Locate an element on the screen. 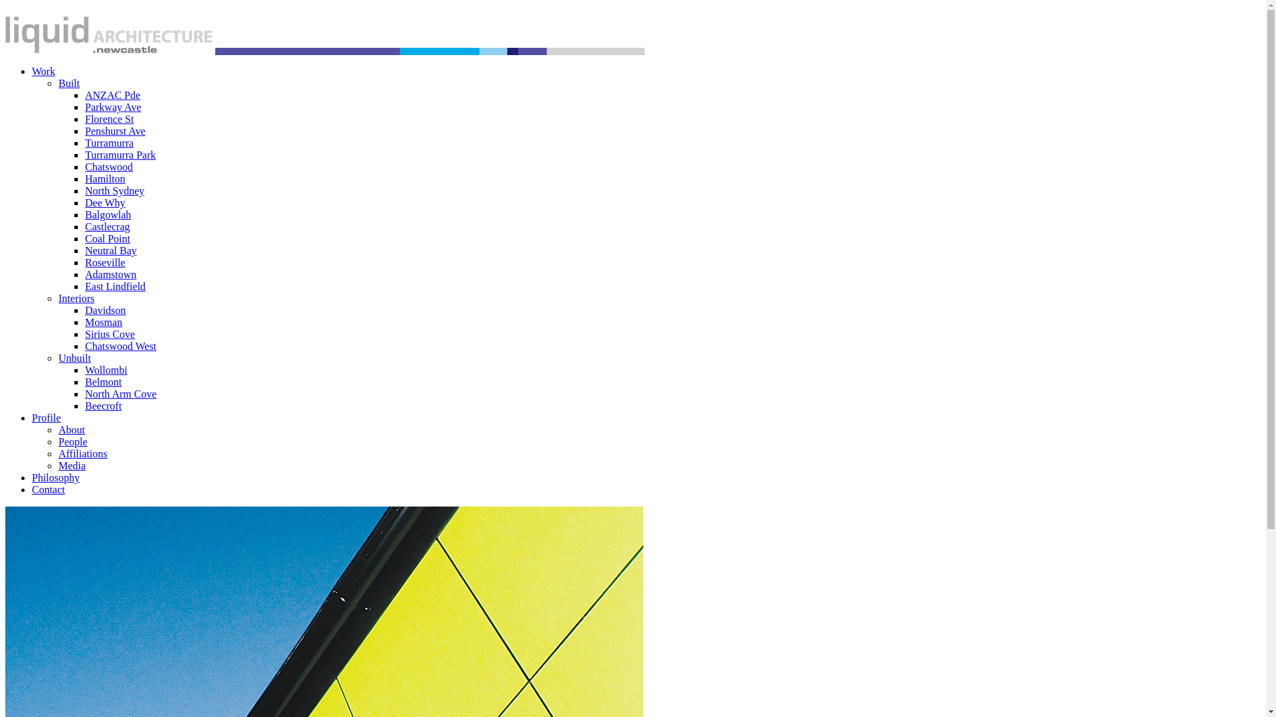  Davidson is located at coordinates (105, 311).